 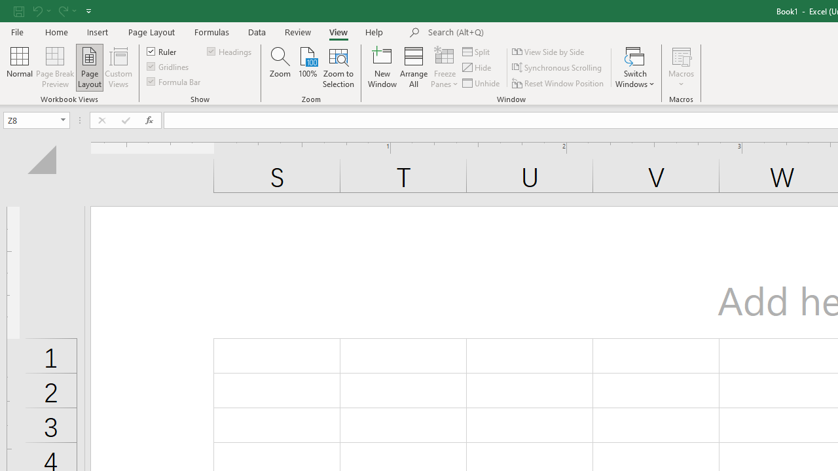 I want to click on View Side by Side, so click(x=549, y=51).